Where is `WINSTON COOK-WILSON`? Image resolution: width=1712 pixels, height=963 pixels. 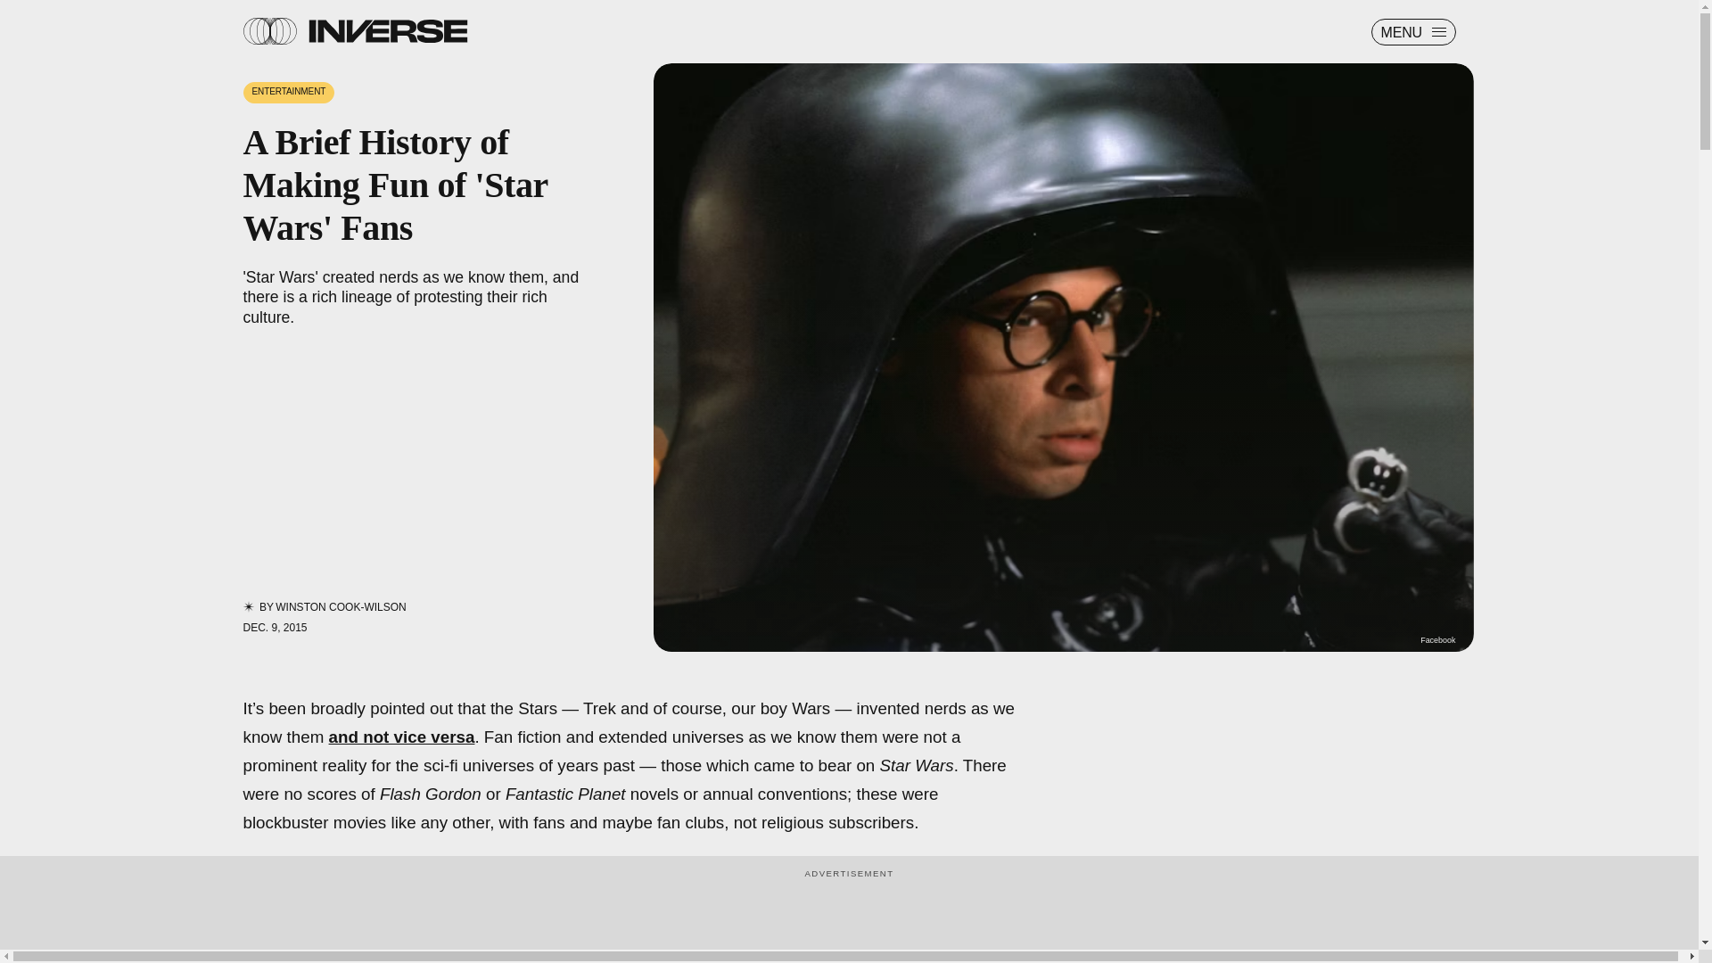 WINSTON COOK-WILSON is located at coordinates (341, 606).